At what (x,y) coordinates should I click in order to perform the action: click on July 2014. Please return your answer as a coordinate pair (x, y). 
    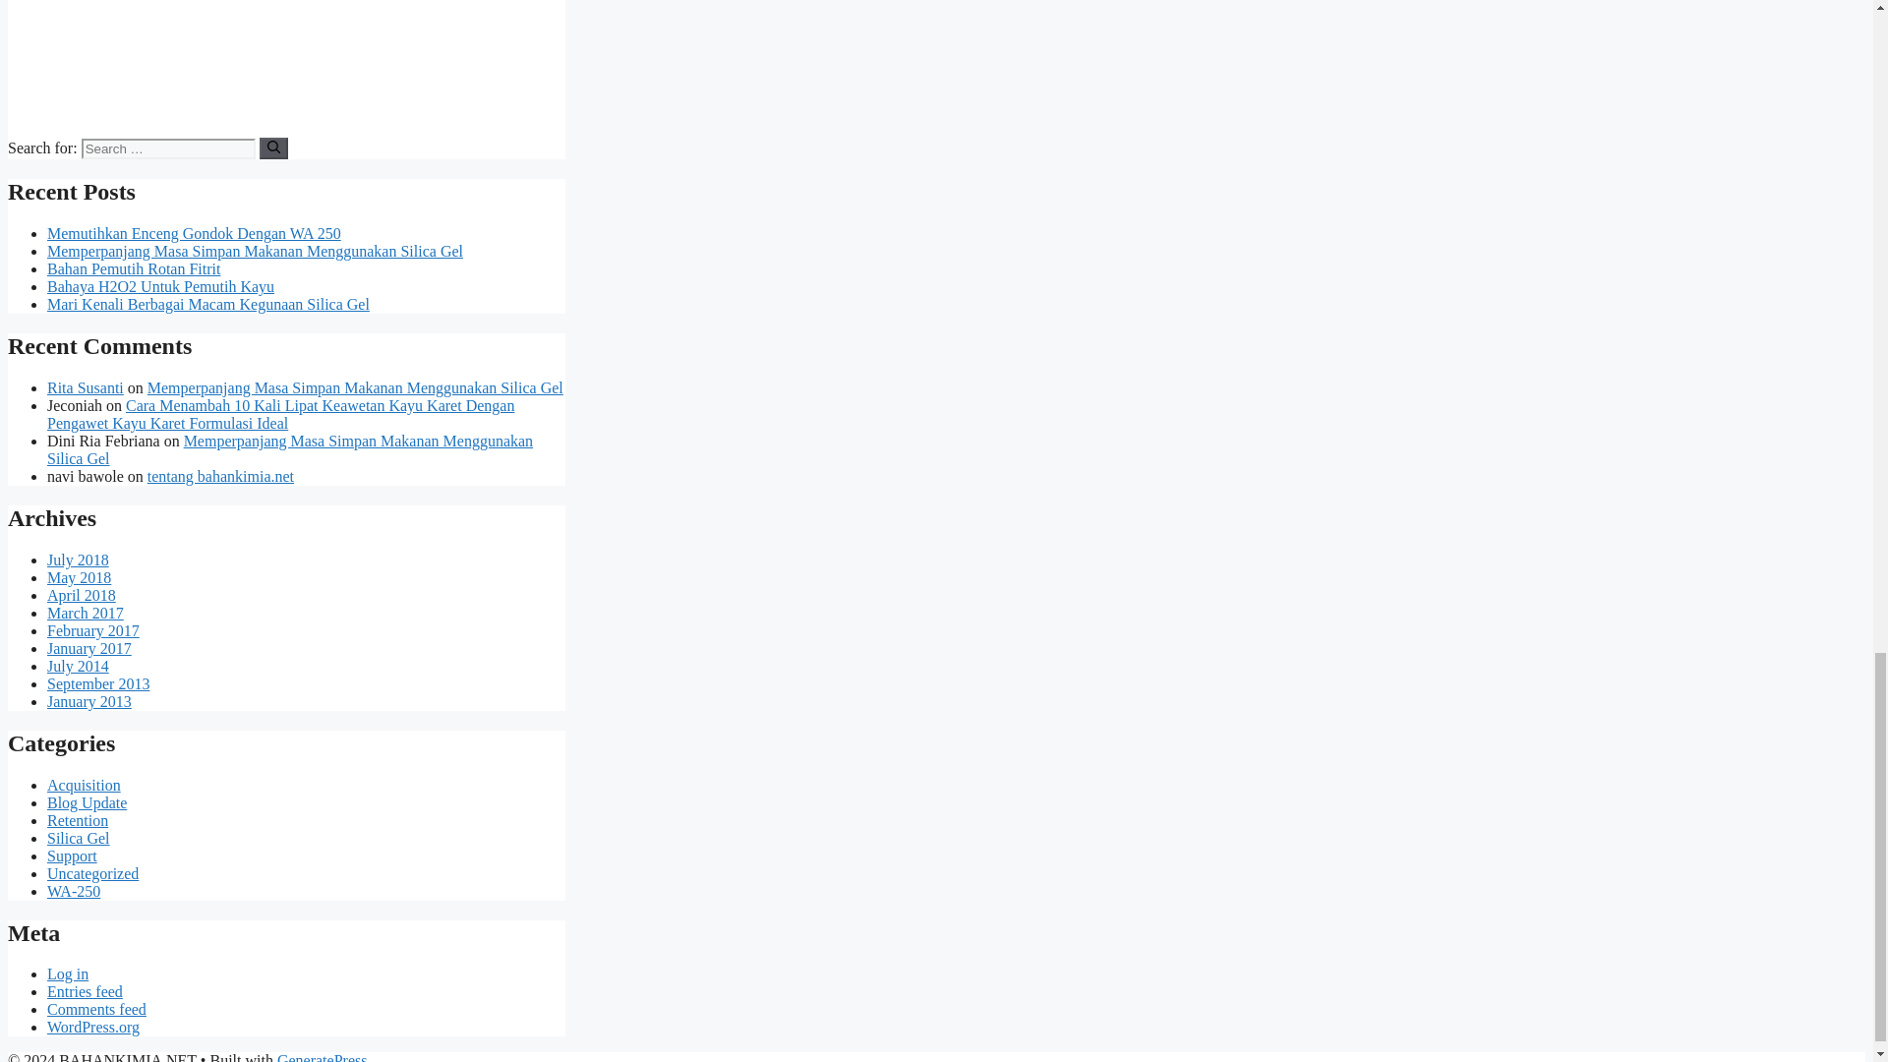
    Looking at the image, I should click on (79, 665).